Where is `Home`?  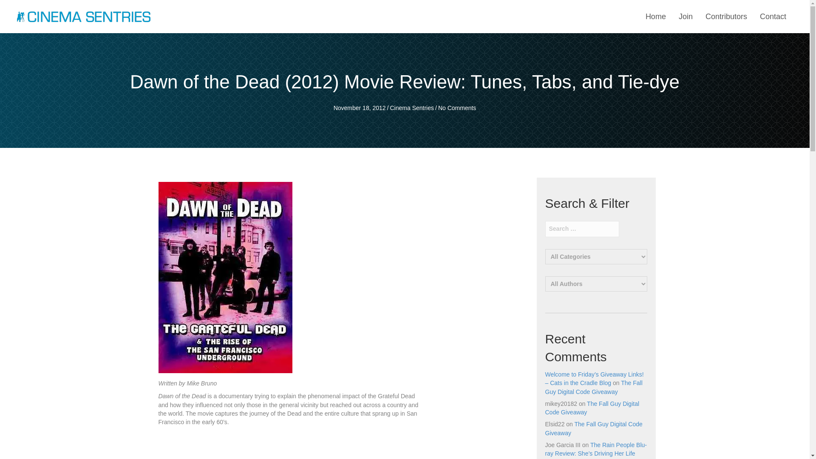 Home is located at coordinates (655, 17).